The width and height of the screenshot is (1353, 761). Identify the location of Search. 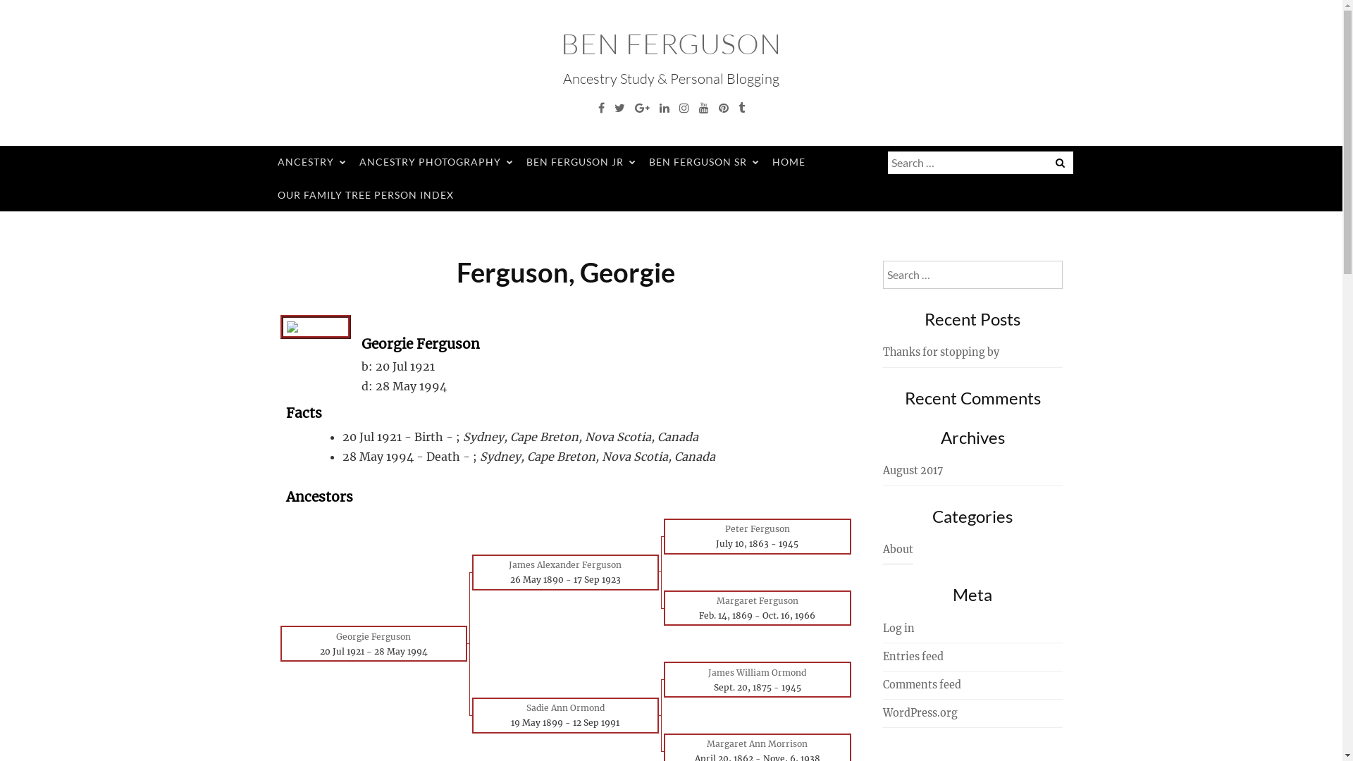
(93, 12).